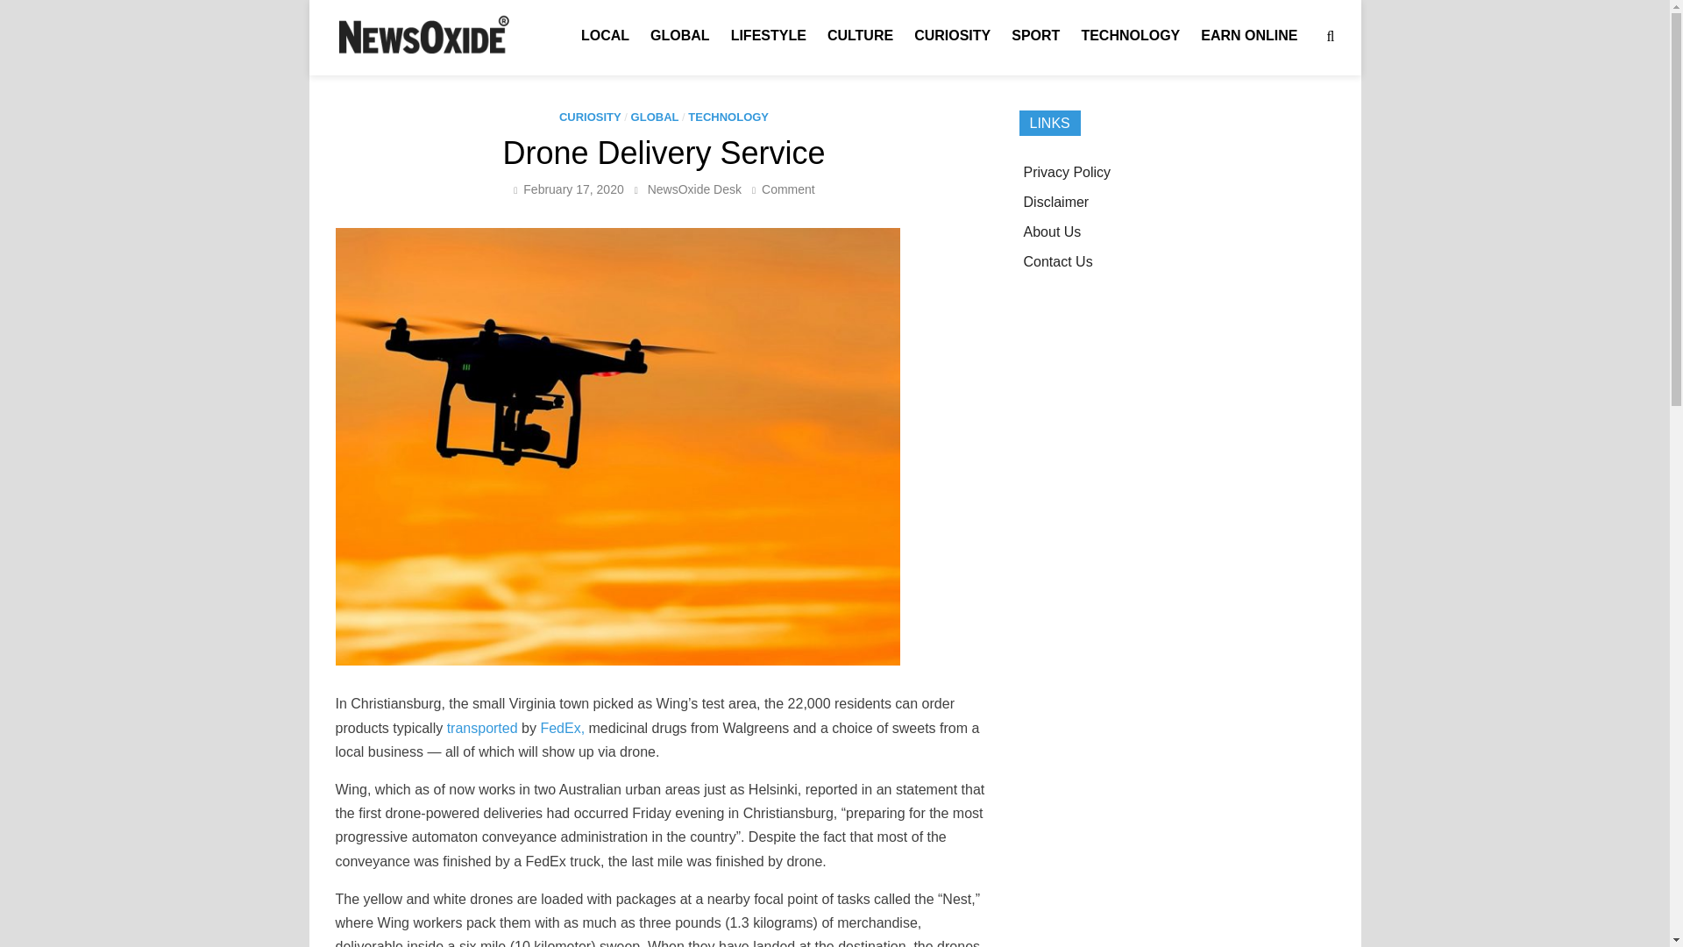  I want to click on LIFESTYLE, so click(768, 35).